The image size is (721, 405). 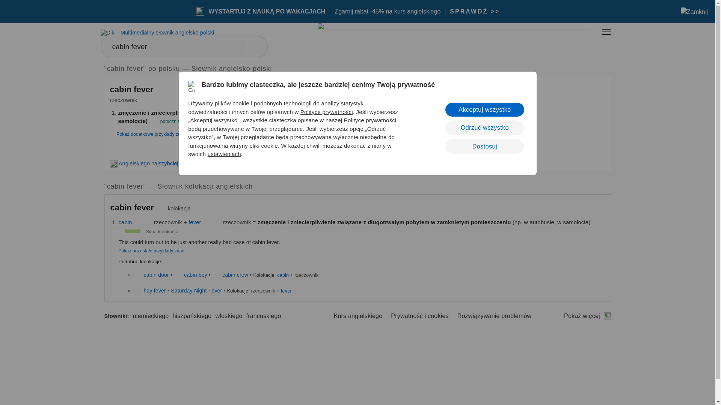 I want to click on British English, so click(x=138, y=222).